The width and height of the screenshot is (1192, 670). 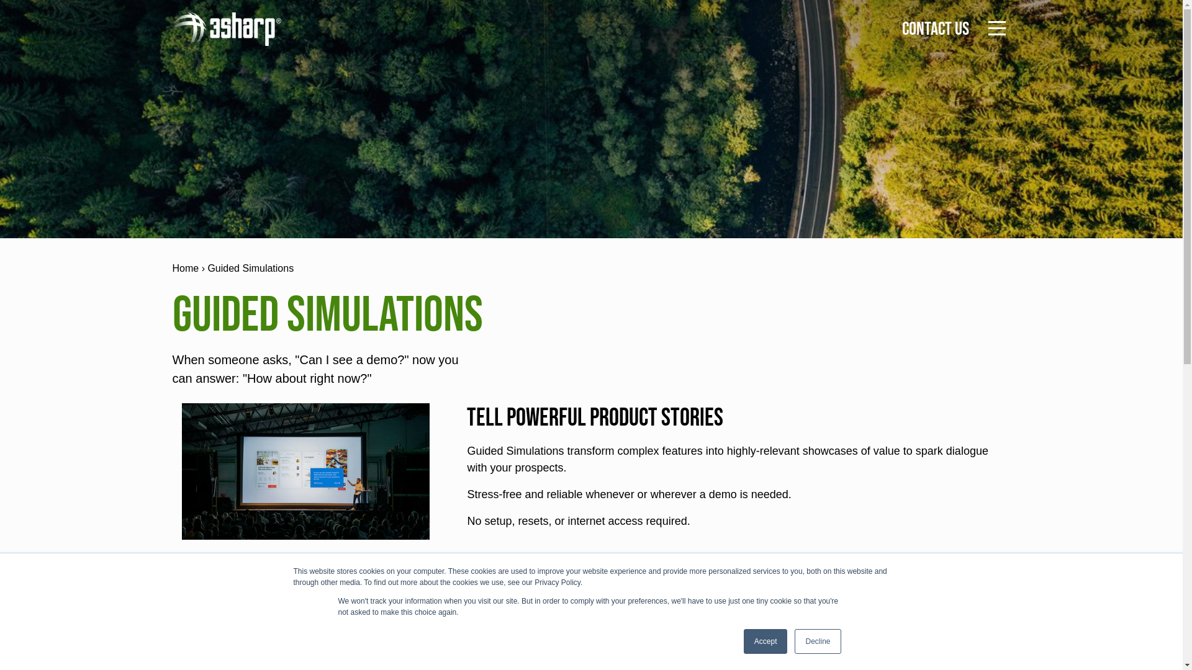 I want to click on Home, so click(x=186, y=268).